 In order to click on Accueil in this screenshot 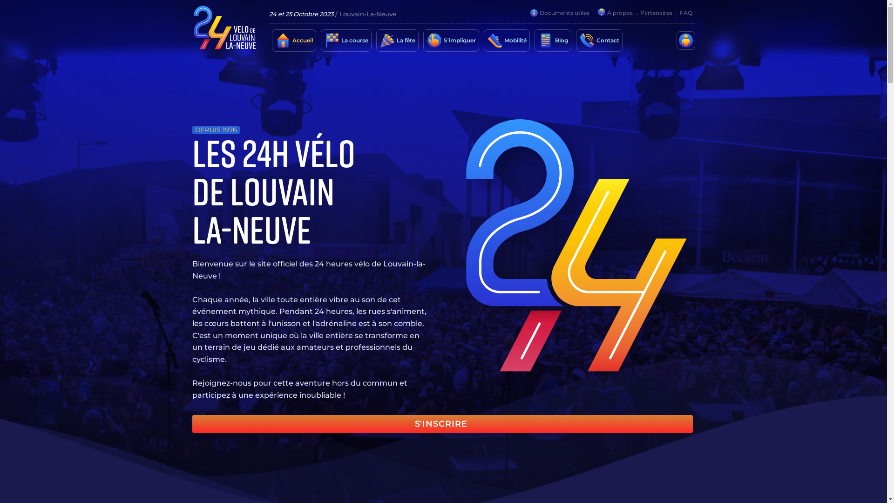, I will do `click(302, 41)`.